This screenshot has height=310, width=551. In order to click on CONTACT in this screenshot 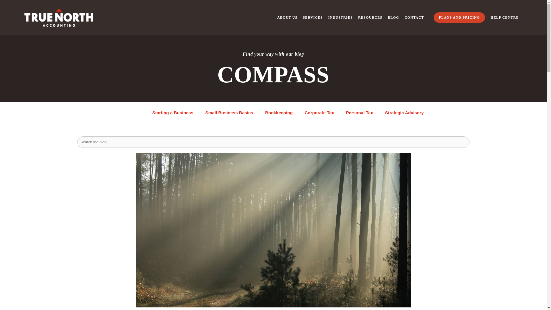, I will do `click(414, 18)`.